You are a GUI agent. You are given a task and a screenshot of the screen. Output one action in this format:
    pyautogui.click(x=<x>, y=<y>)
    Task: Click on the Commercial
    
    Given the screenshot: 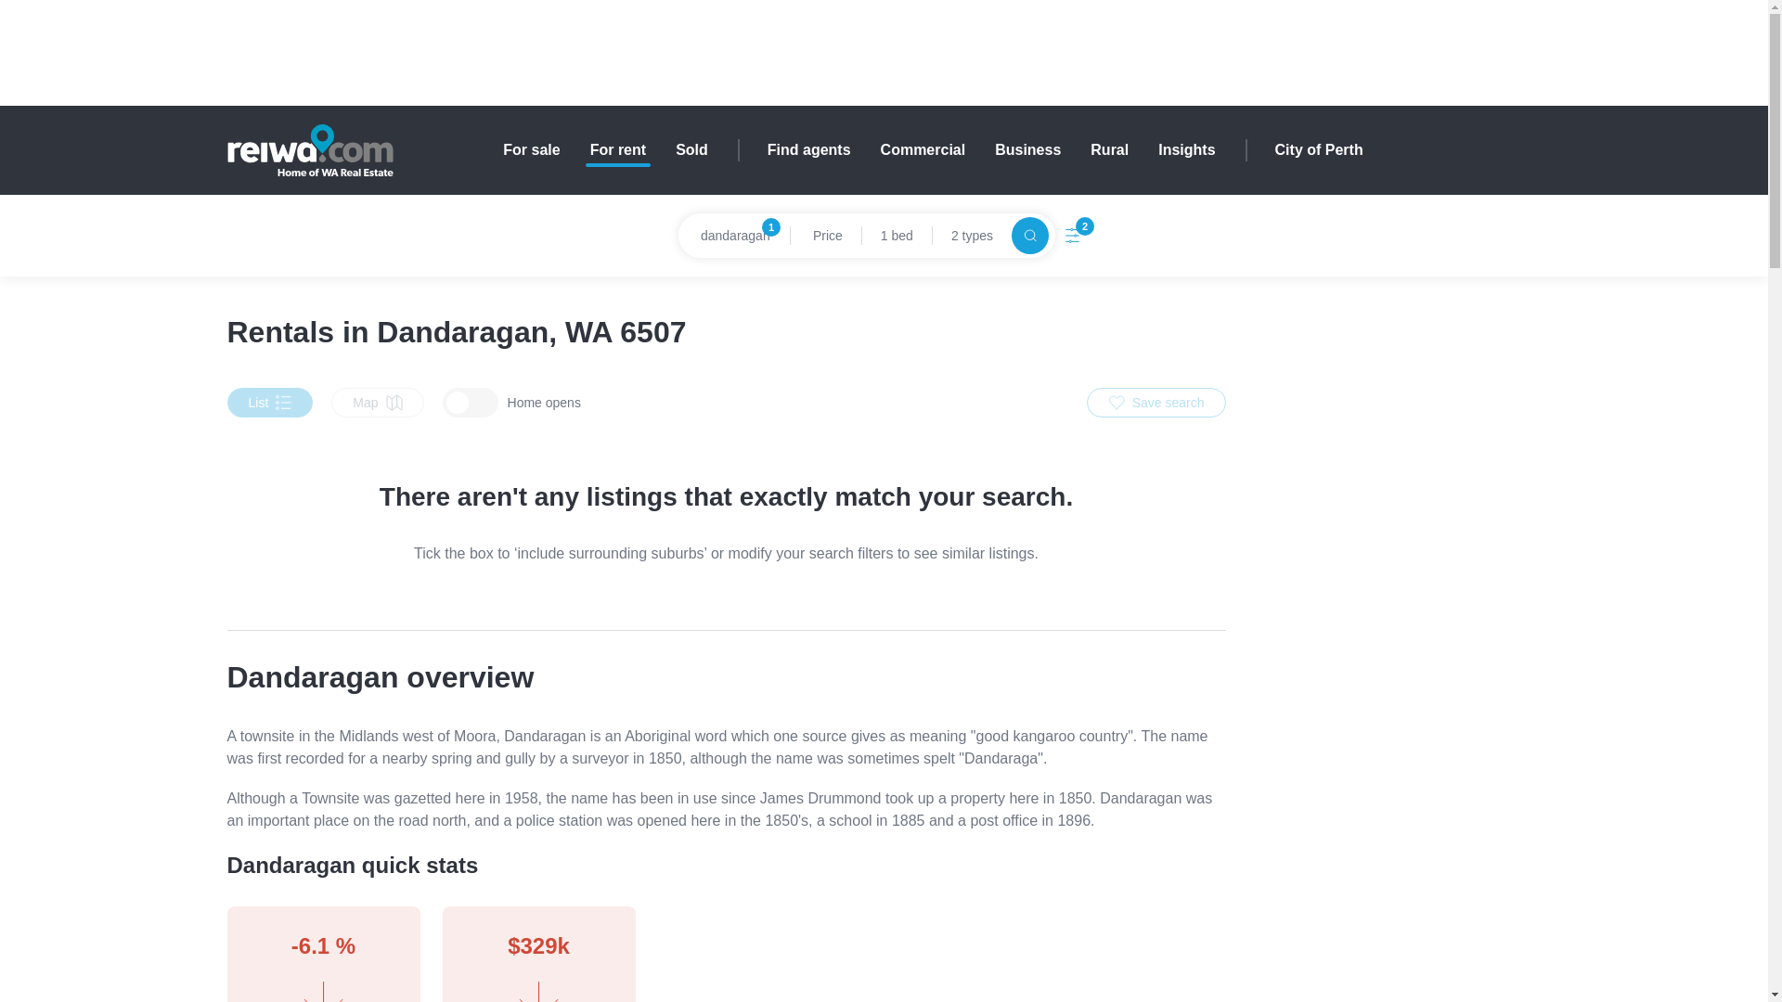 What is the action you would take?
    pyautogui.click(x=923, y=150)
    